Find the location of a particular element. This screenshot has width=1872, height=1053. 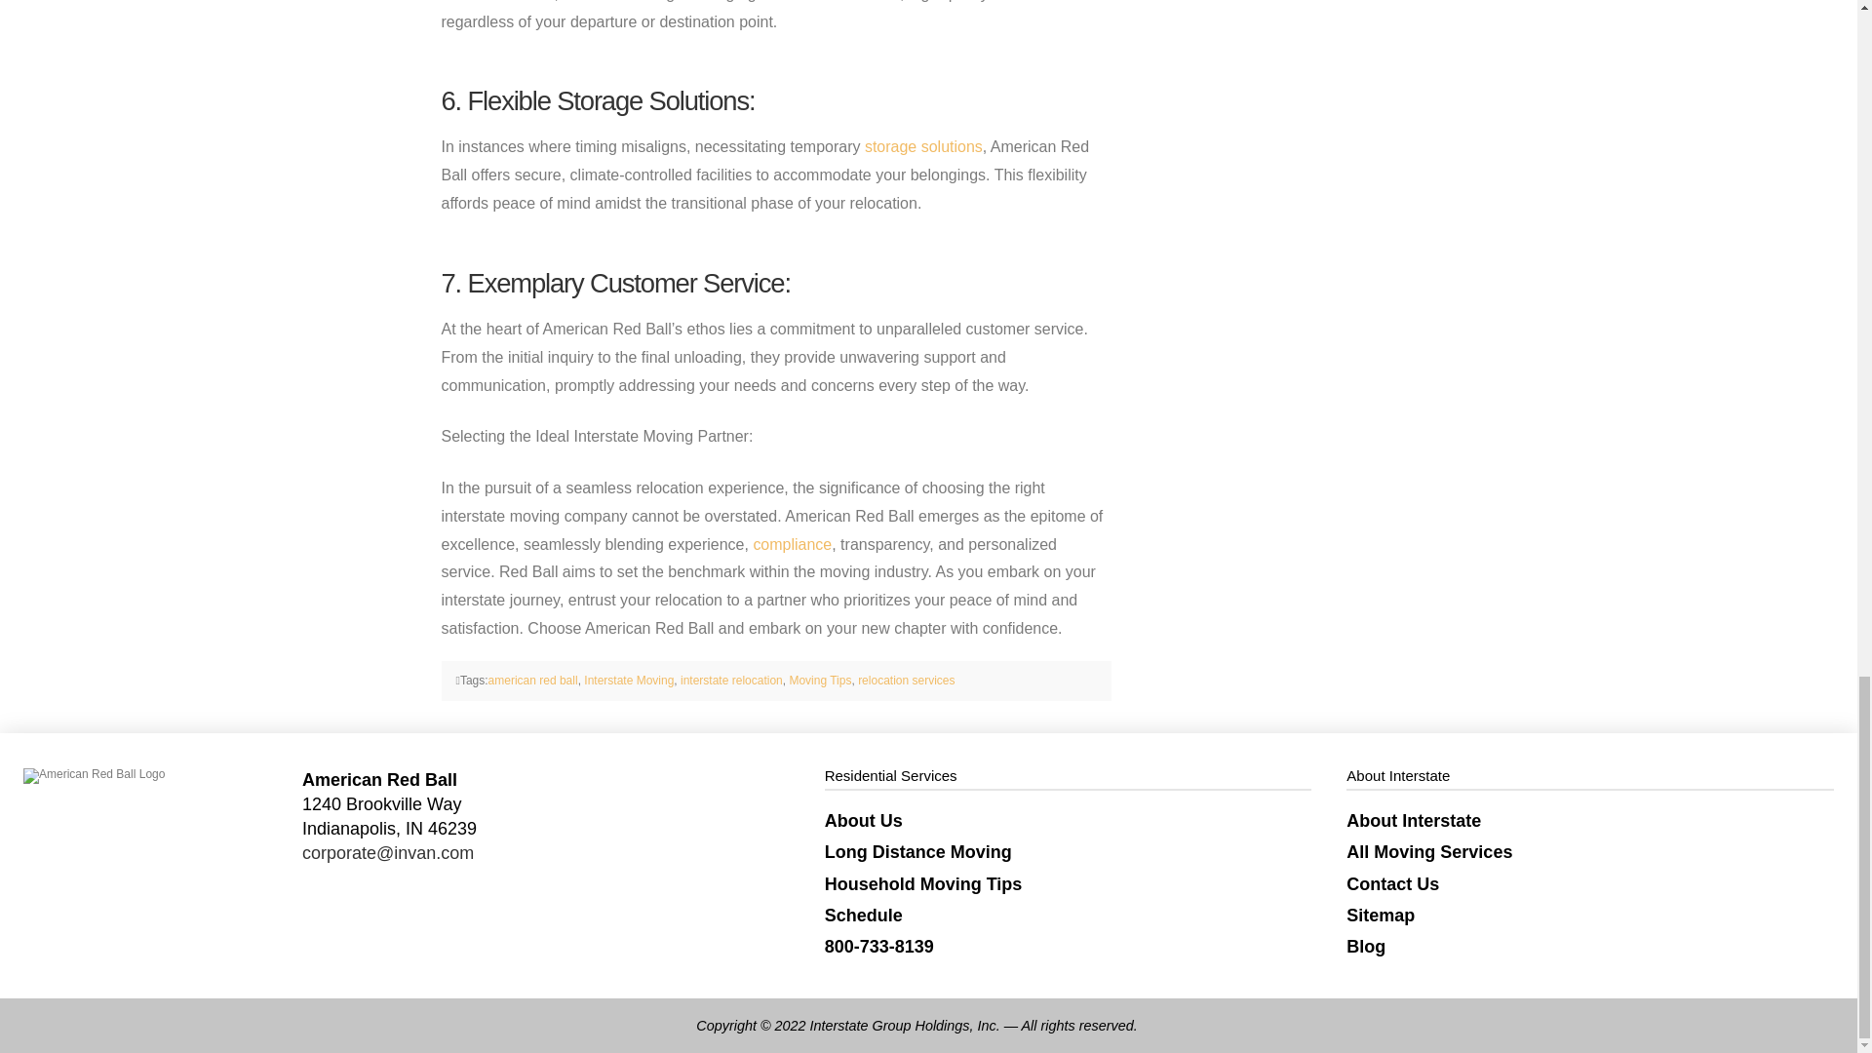

Schedule is located at coordinates (1069, 915).